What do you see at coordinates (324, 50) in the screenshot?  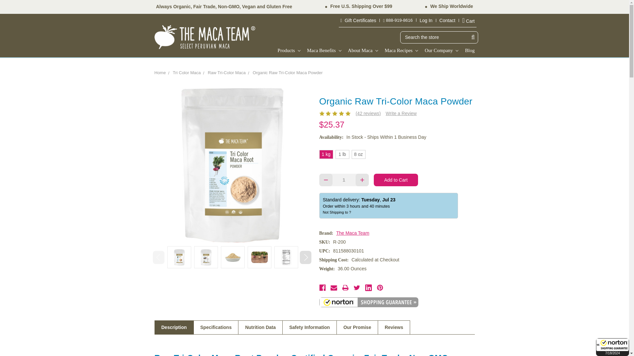 I see `Maca Benefits` at bounding box center [324, 50].